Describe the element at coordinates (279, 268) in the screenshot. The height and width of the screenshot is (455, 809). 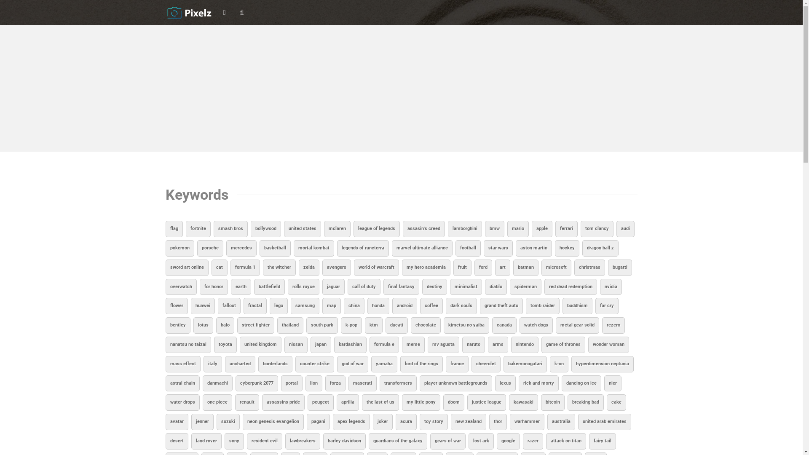
I see `the witcher` at that location.